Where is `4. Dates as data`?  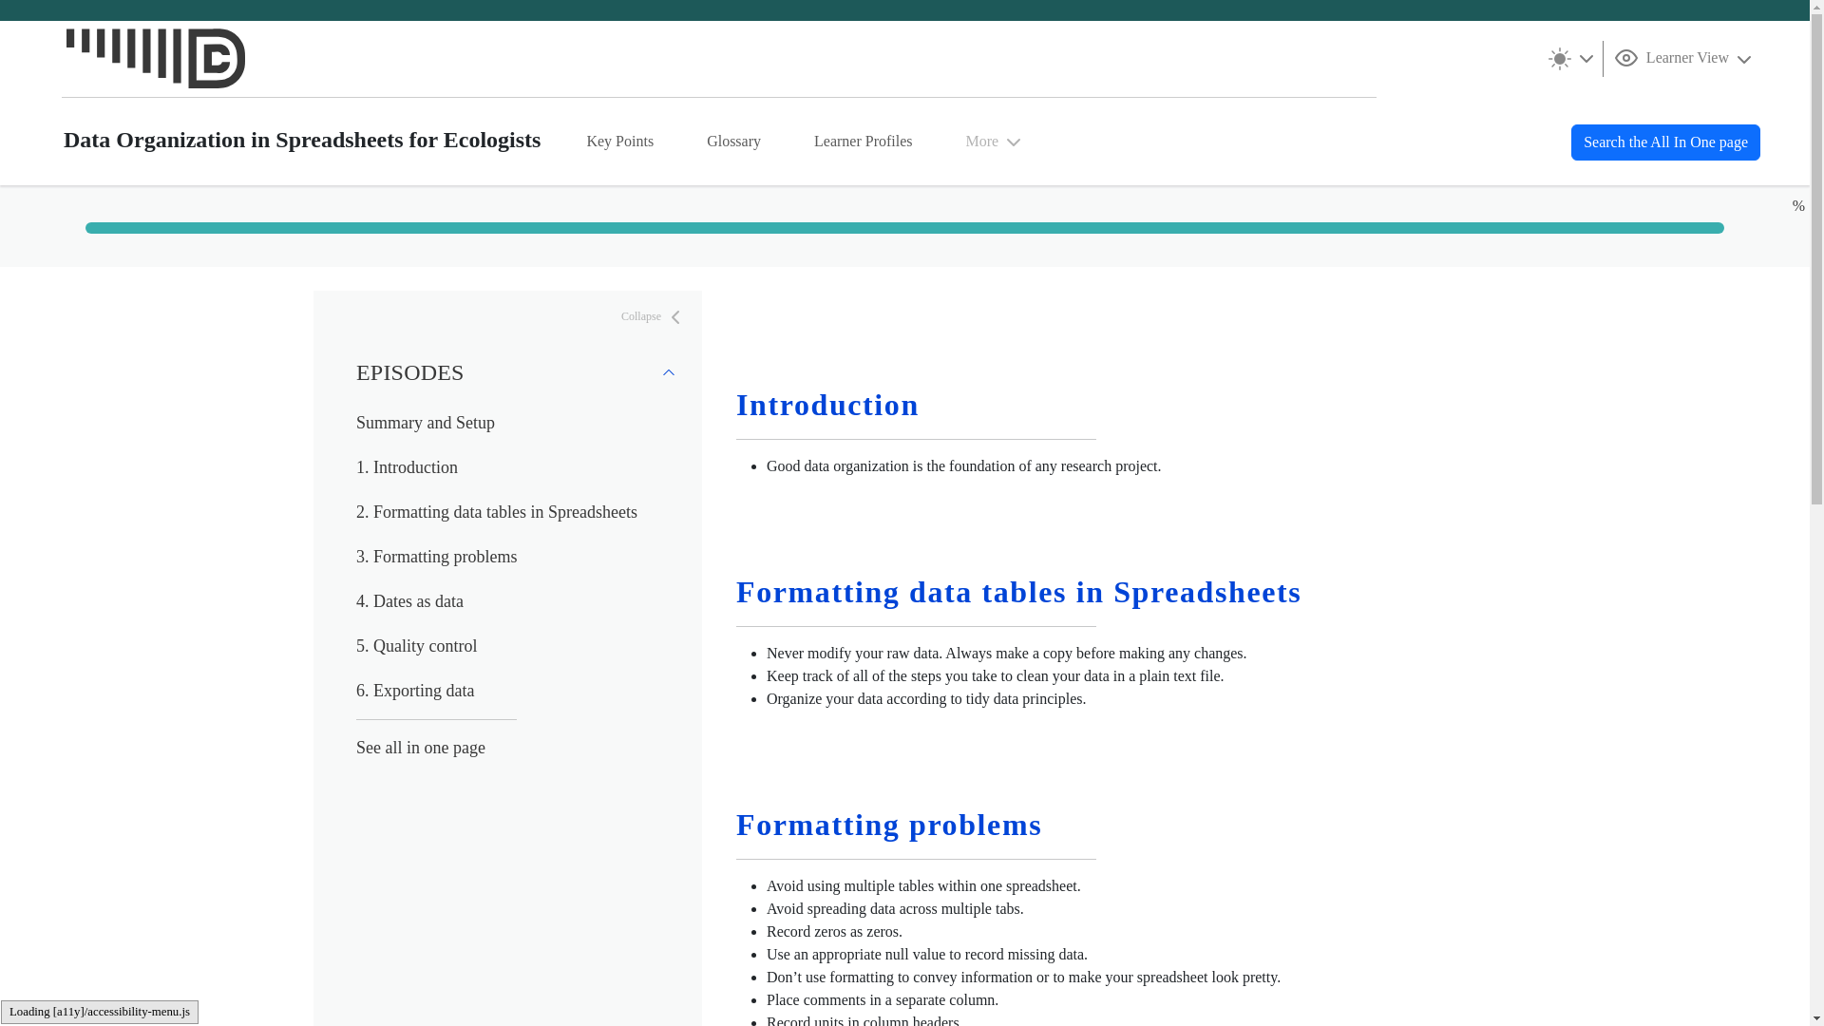 4. Dates as data is located at coordinates (408, 600).